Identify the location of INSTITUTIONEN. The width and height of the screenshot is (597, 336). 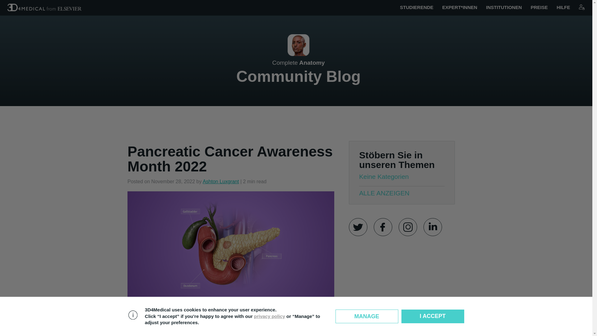
(504, 7).